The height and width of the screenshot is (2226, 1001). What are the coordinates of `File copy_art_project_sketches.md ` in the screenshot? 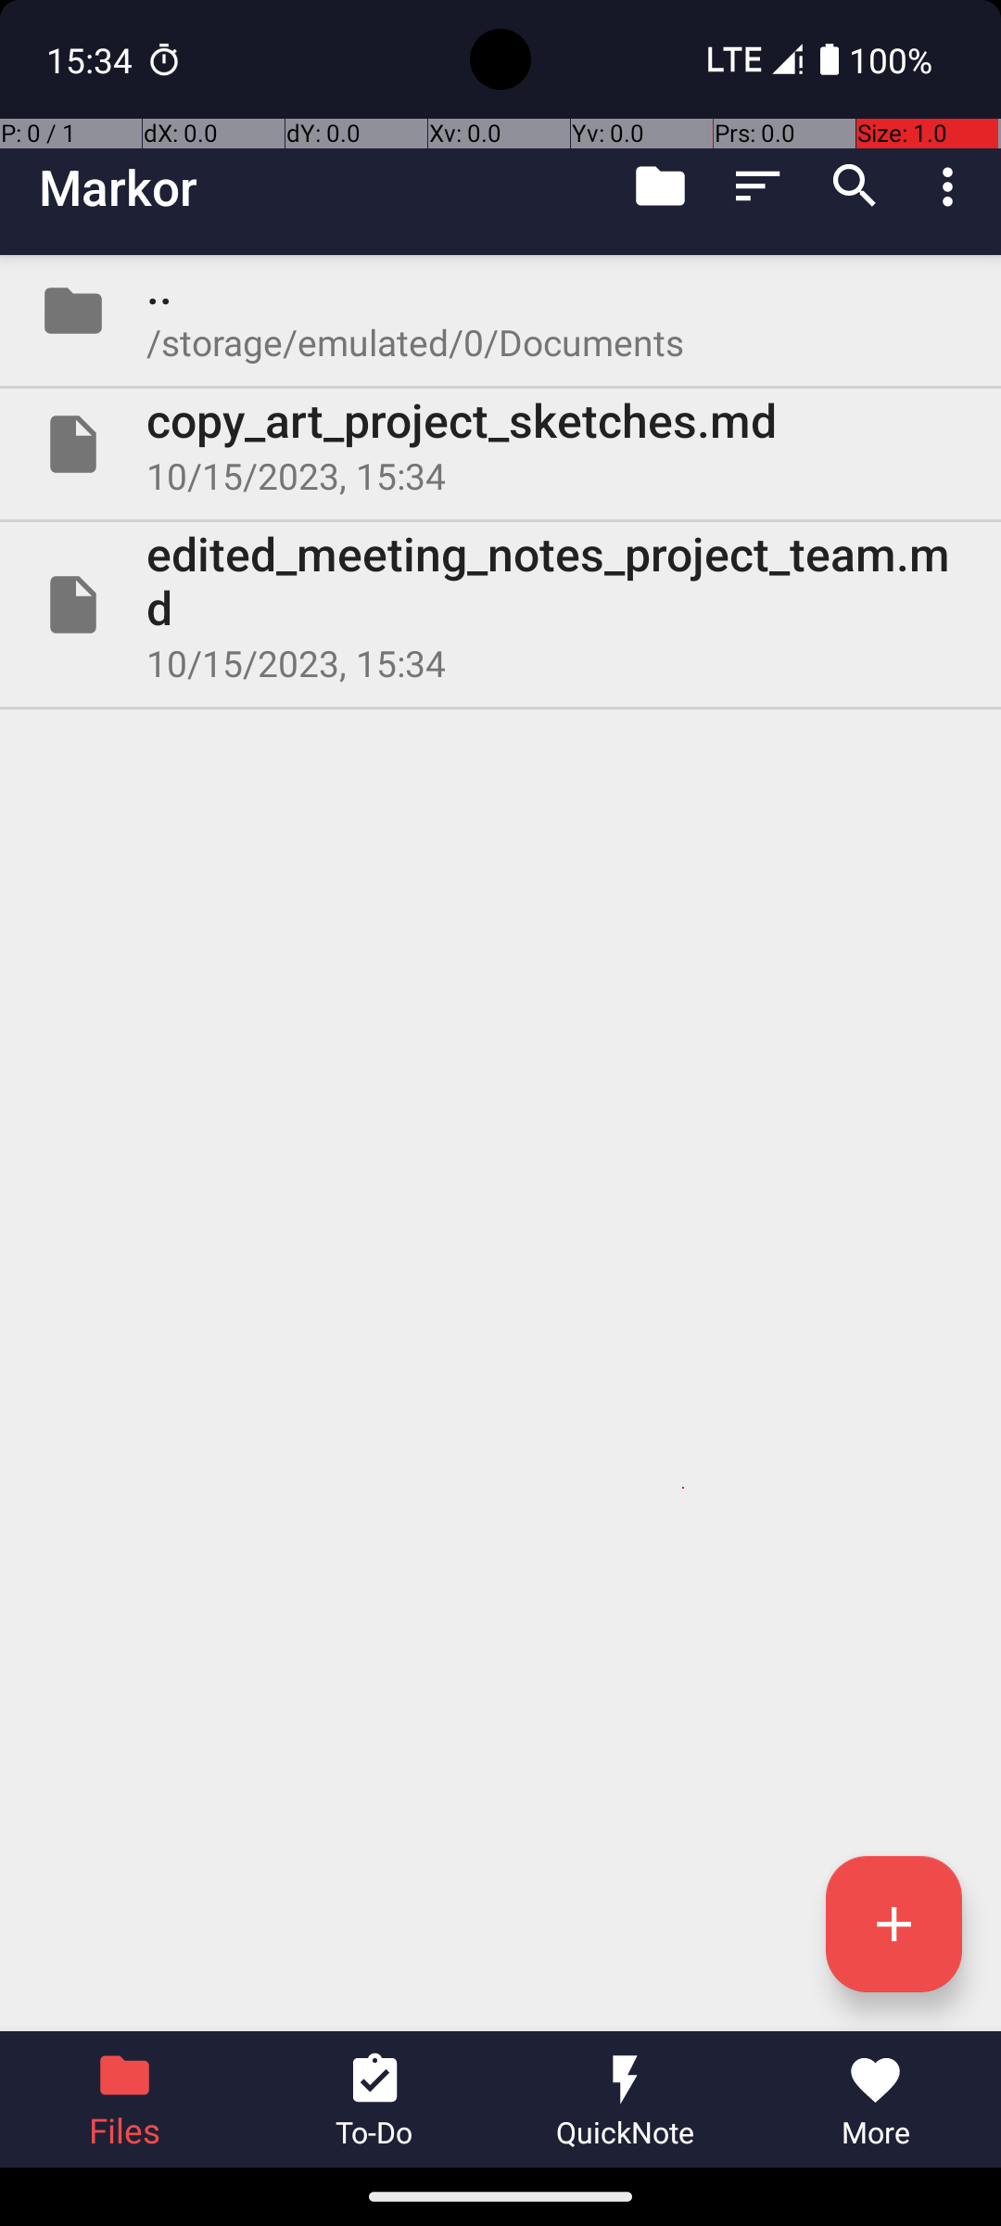 It's located at (500, 444).